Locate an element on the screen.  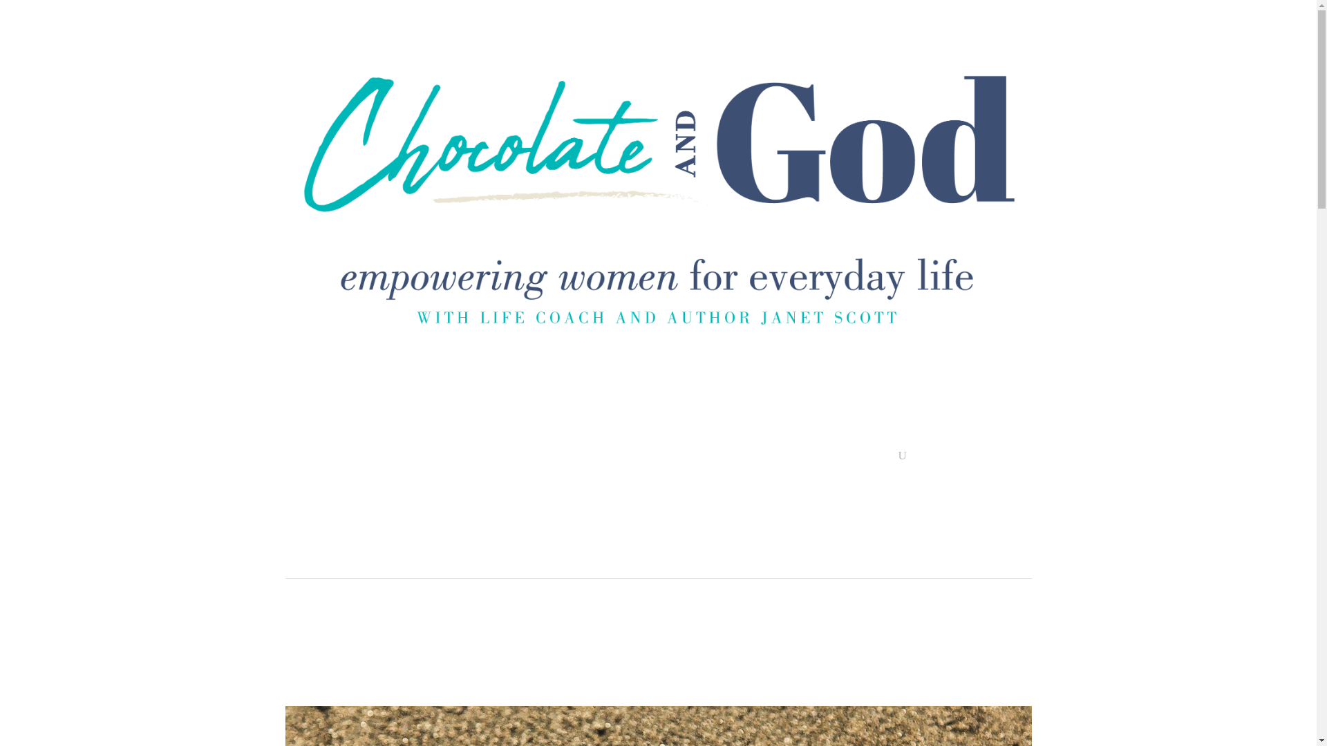
Radio is located at coordinates (669, 459).